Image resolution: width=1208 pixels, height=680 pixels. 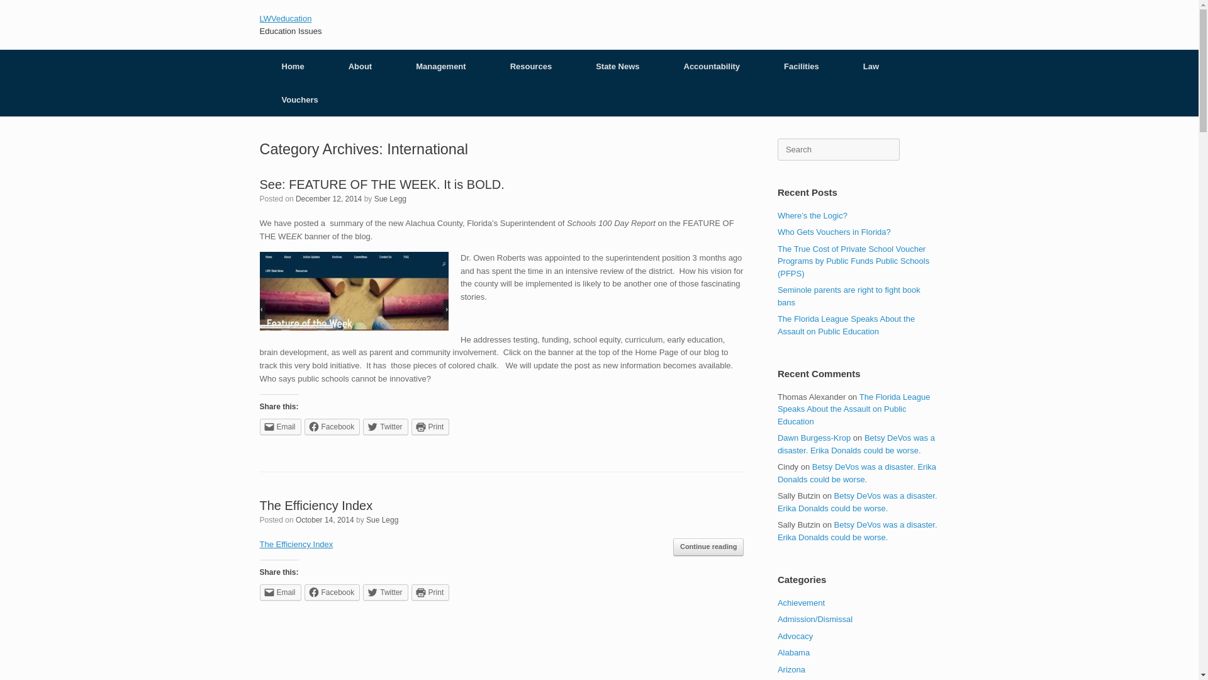 What do you see at coordinates (332, 592) in the screenshot?
I see `Facebook` at bounding box center [332, 592].